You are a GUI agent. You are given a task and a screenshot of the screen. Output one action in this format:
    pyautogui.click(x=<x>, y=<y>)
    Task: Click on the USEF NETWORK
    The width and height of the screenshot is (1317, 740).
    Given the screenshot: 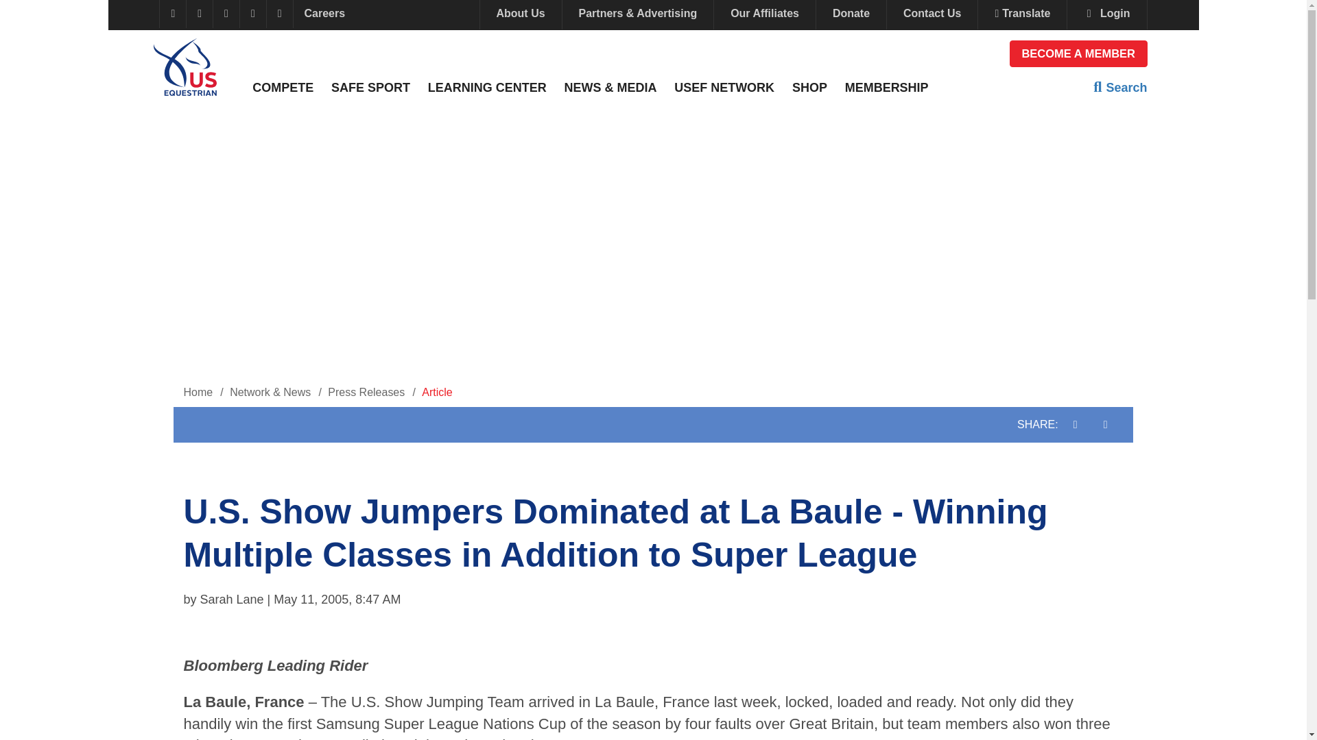 What is the action you would take?
    pyautogui.click(x=724, y=88)
    